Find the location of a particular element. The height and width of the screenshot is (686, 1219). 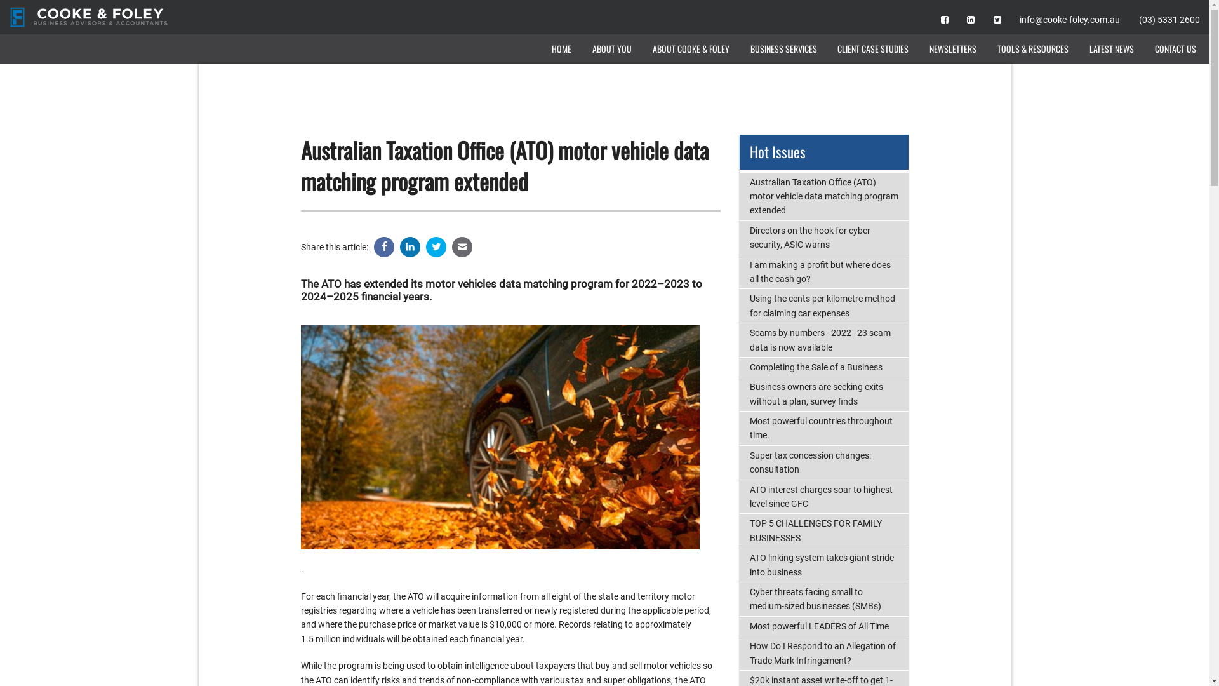

ABOUT YOU is located at coordinates (612, 48).